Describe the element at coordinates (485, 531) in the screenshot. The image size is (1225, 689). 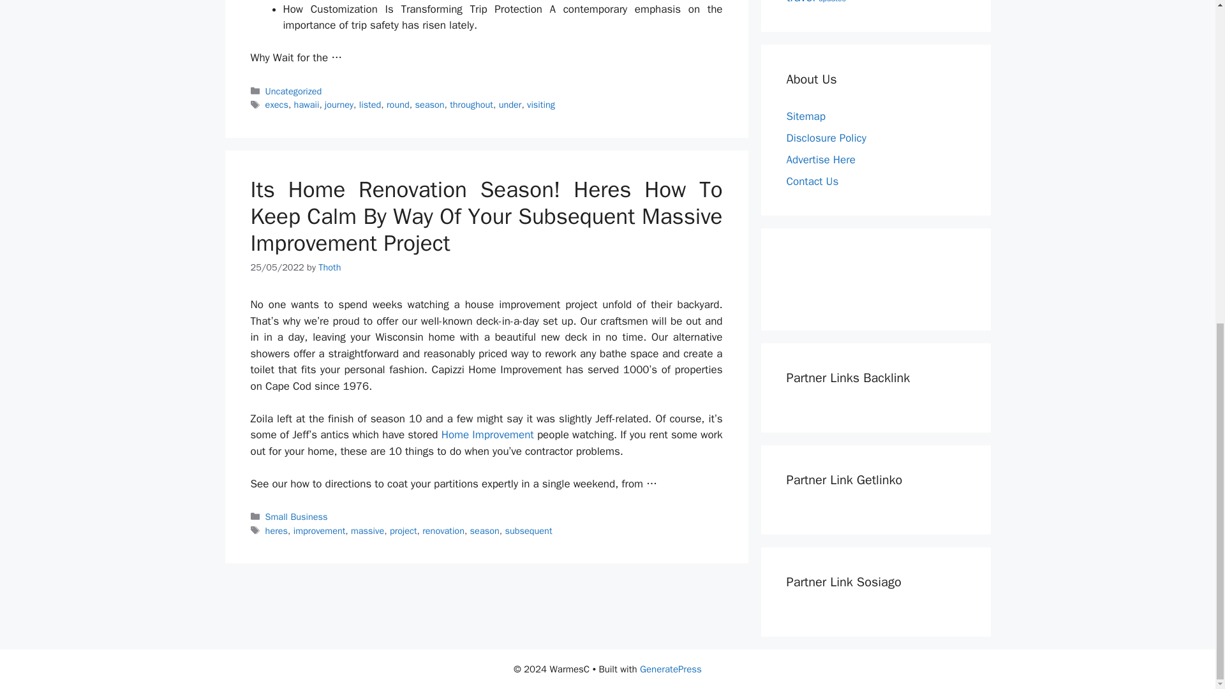
I see `season` at that location.